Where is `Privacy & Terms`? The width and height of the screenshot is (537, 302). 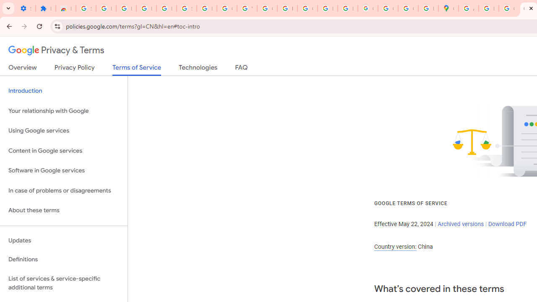 Privacy & Terms is located at coordinates (56, 50).